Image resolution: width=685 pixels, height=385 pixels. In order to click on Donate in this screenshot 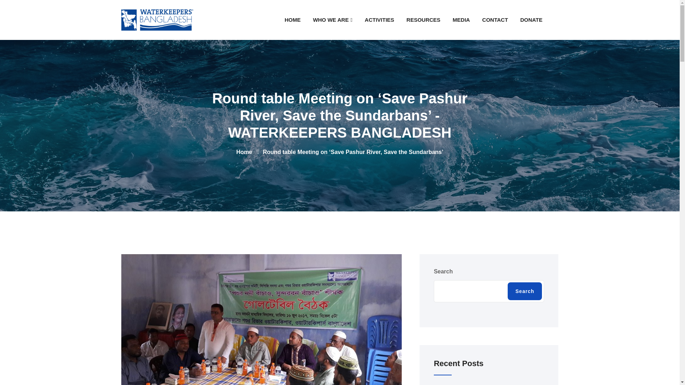, I will do `click(531, 20)`.